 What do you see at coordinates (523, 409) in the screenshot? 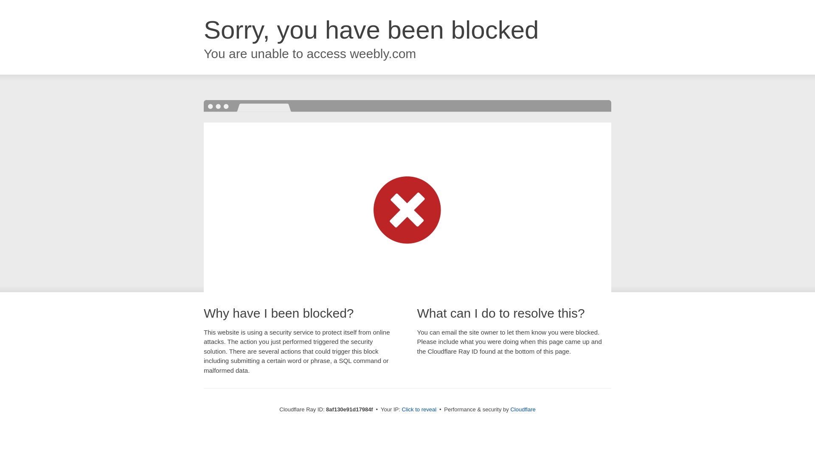
I see `Cloudflare` at bounding box center [523, 409].